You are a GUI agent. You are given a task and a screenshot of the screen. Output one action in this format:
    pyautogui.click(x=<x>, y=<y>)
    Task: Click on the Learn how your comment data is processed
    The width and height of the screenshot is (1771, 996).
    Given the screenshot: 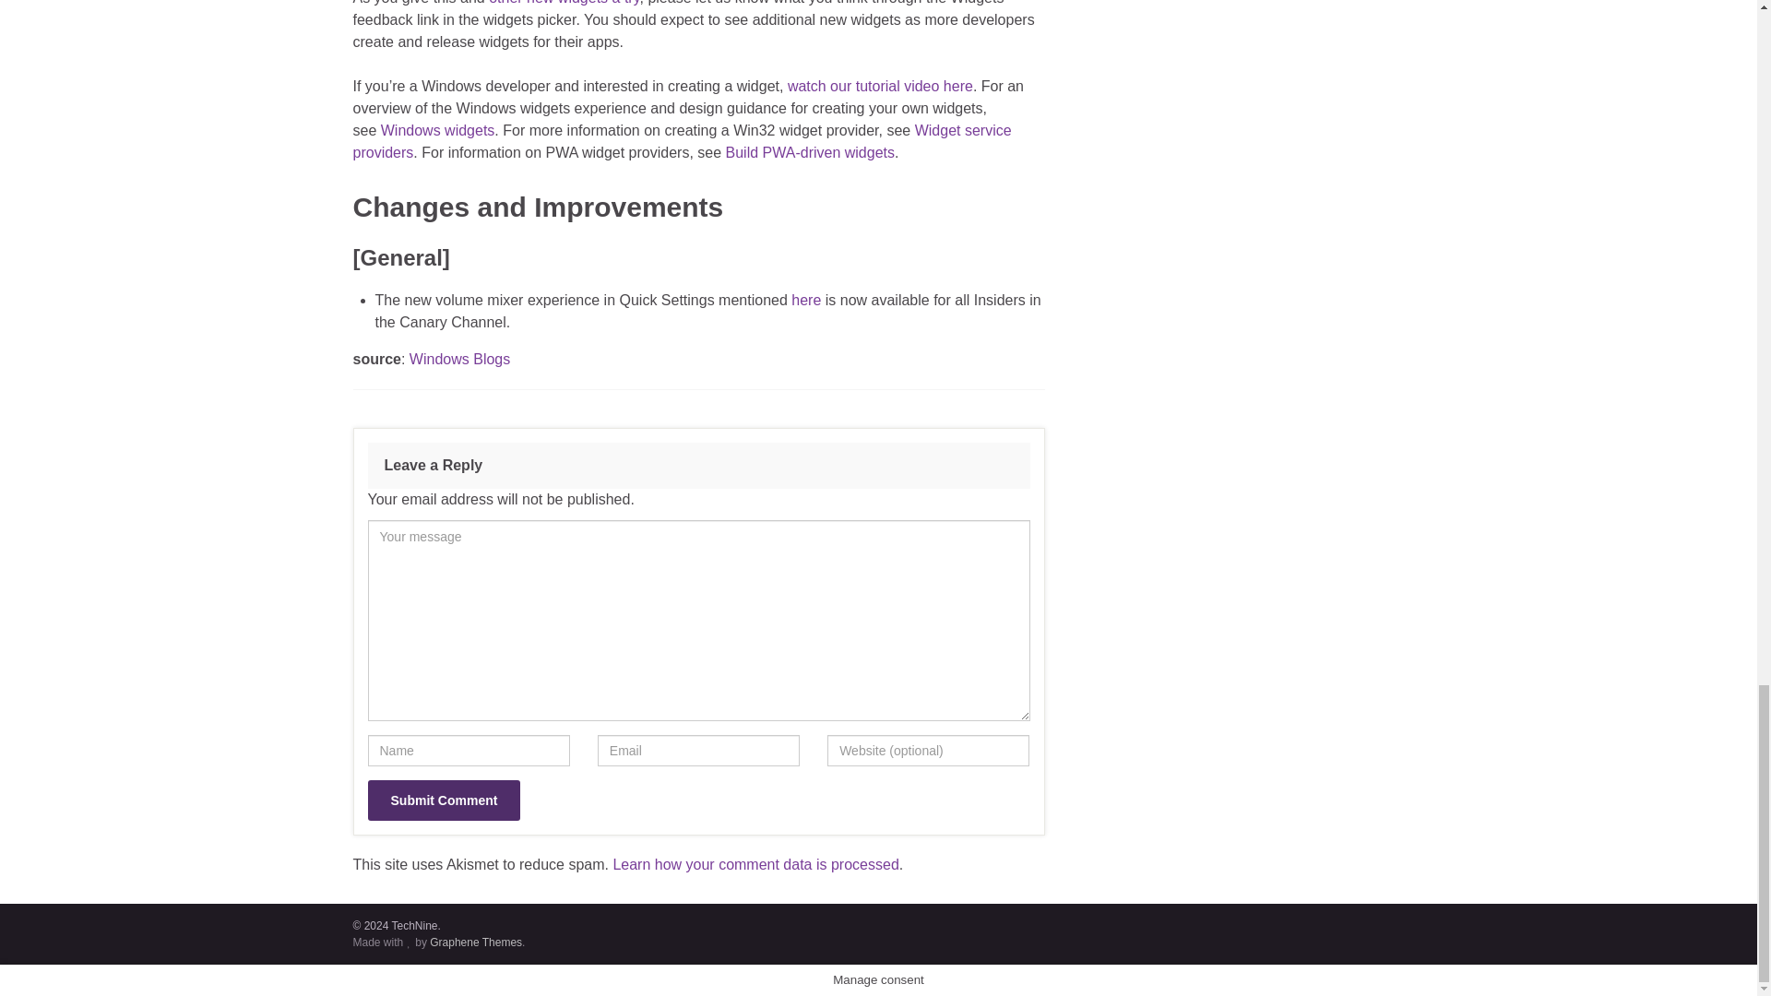 What is the action you would take?
    pyautogui.click(x=755, y=864)
    